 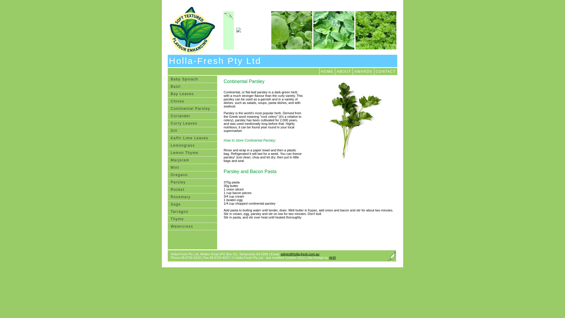 What do you see at coordinates (327, 72) in the screenshot?
I see `HOME` at bounding box center [327, 72].